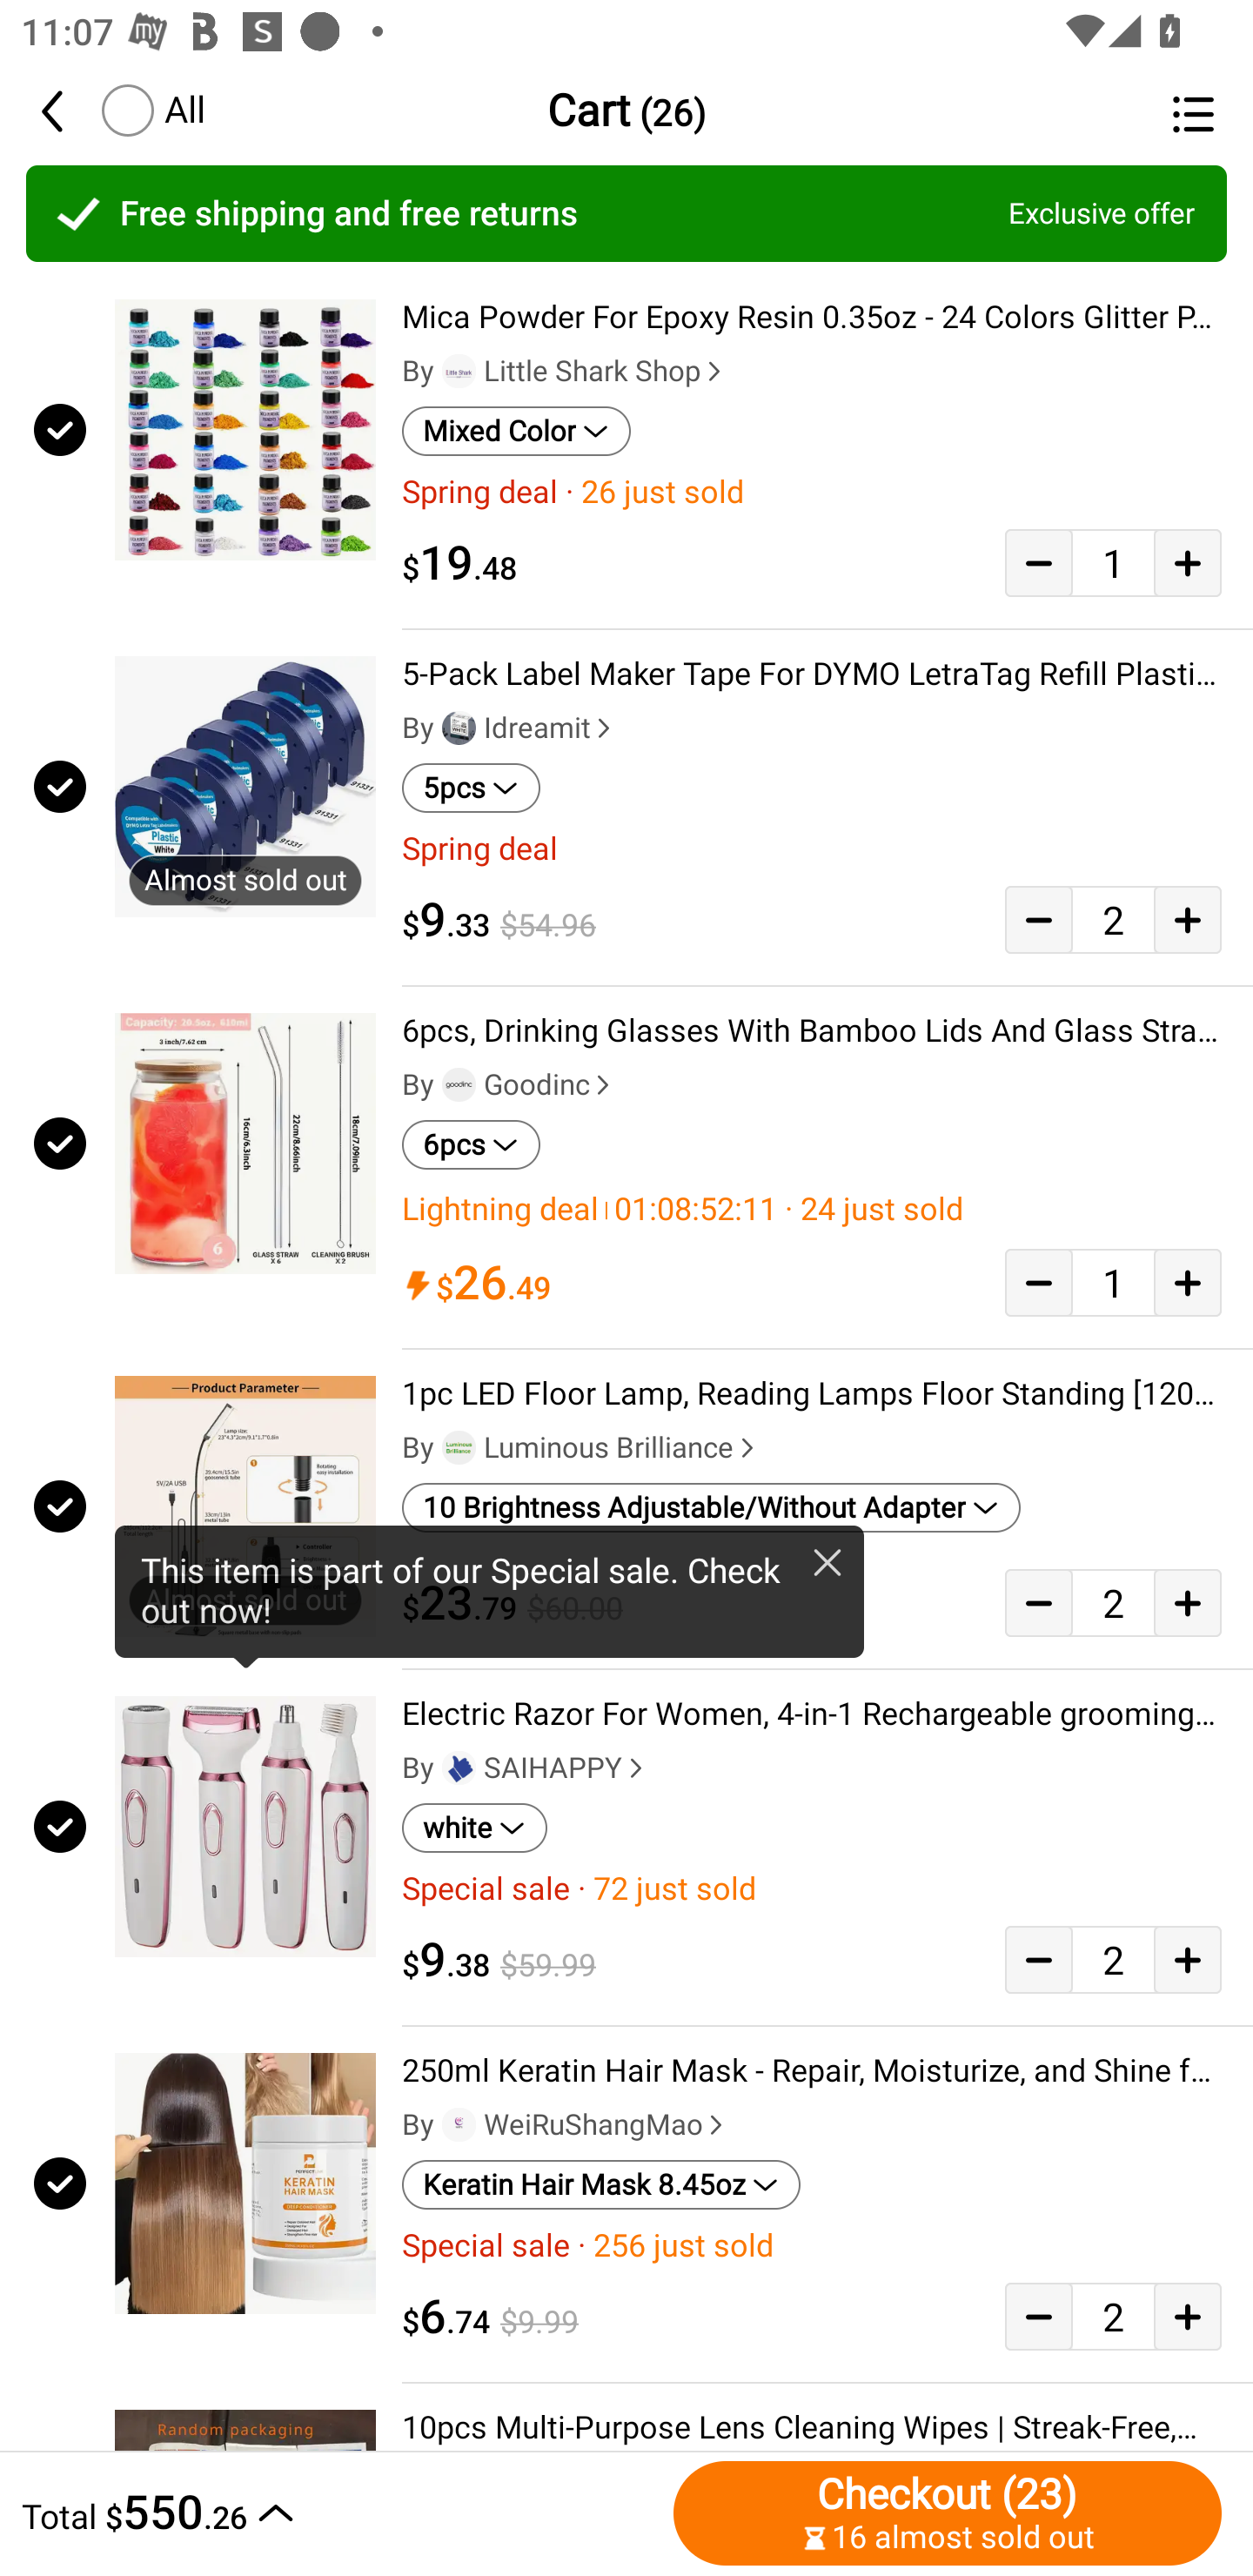 The height and width of the screenshot is (2576, 1253). Describe the element at coordinates (57, 428) in the screenshot. I see `Product checkbox checked` at that location.